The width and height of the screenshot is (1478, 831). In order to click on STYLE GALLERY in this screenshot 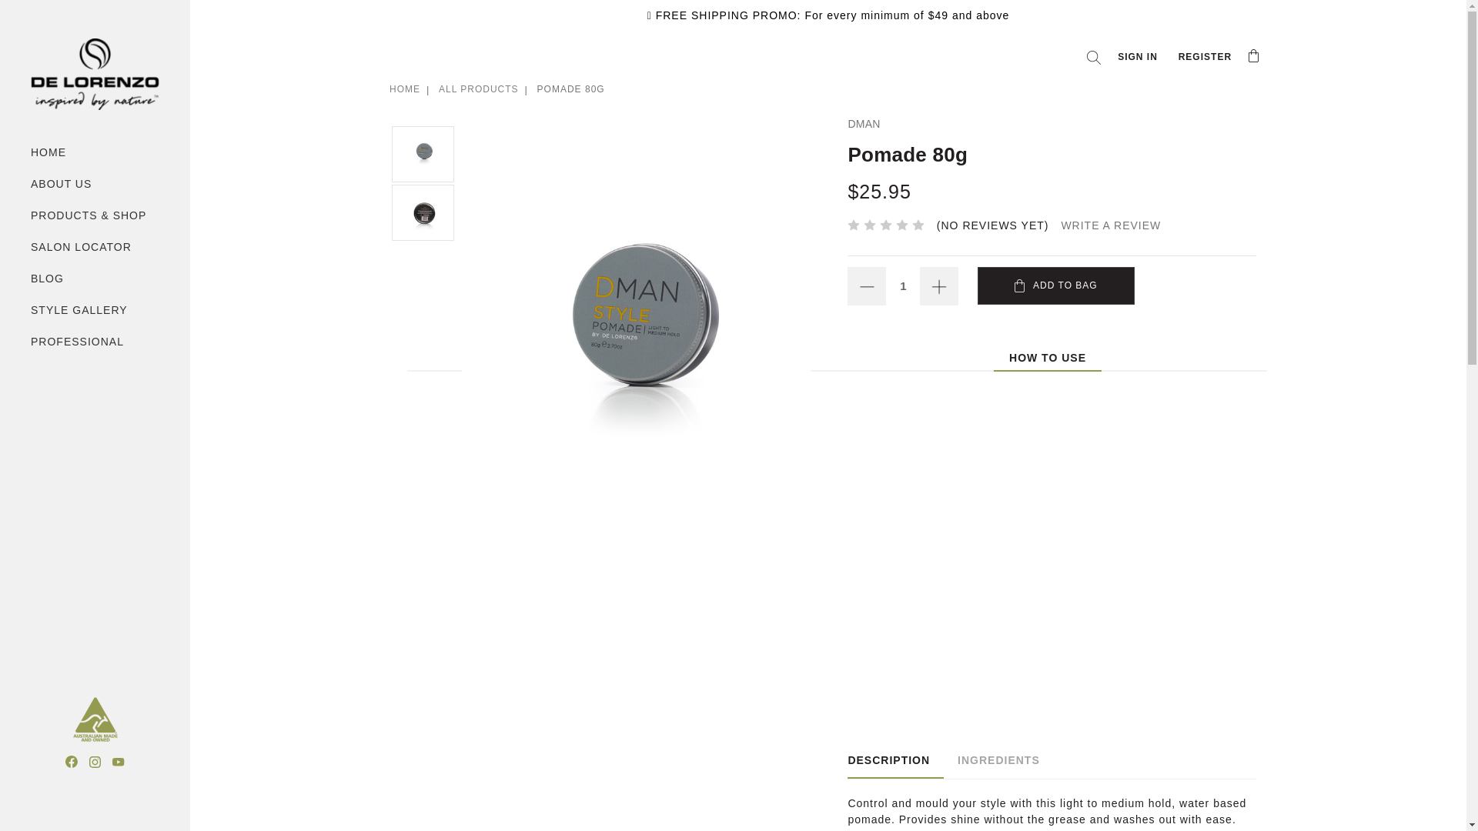, I will do `click(95, 311)`.